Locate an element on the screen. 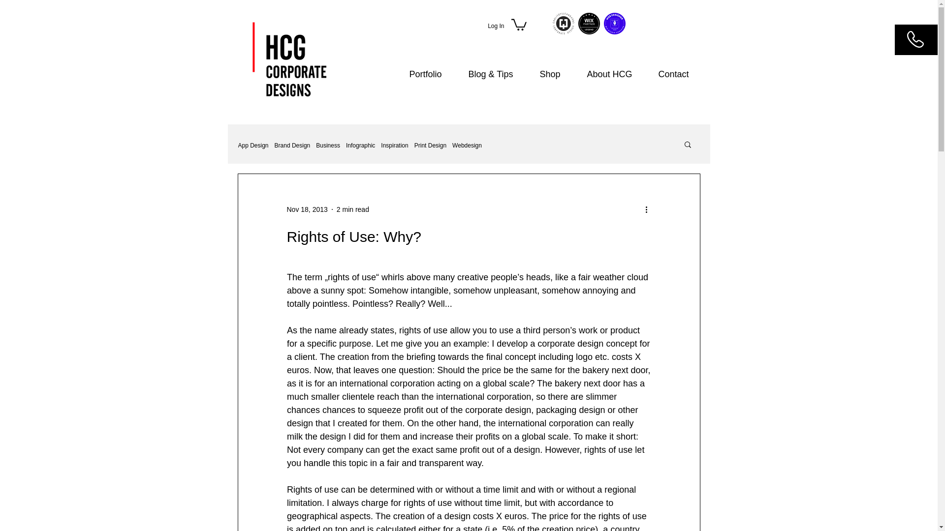  Brand Design is located at coordinates (292, 146).